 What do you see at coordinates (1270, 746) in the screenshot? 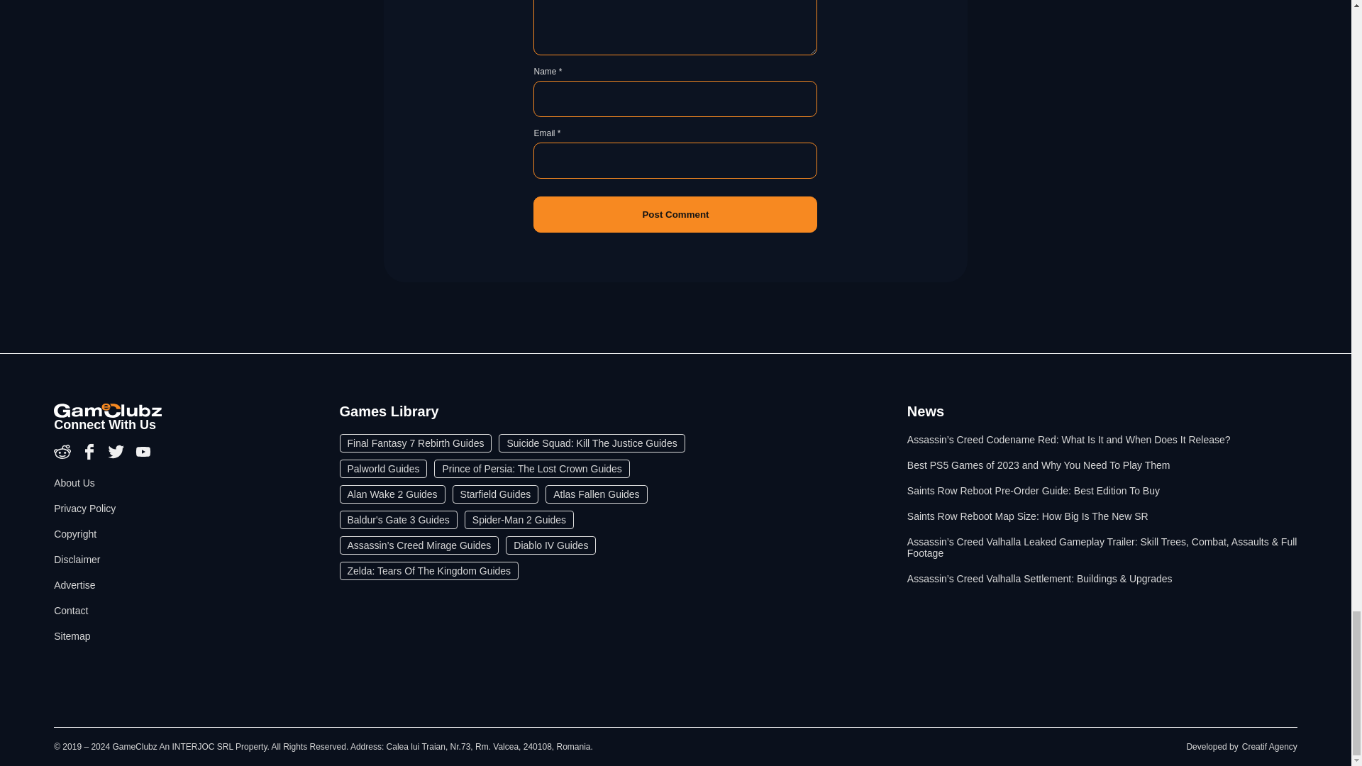
I see `Creatif Agency web design` at bounding box center [1270, 746].